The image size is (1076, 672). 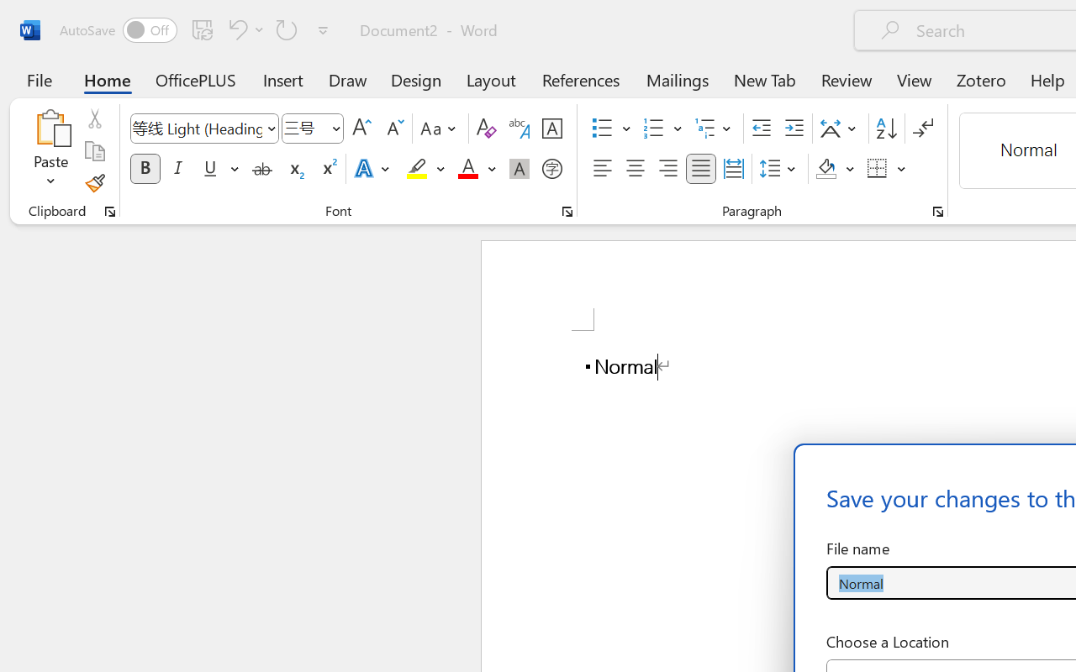 What do you see at coordinates (425, 169) in the screenshot?
I see `Text Highlight Color` at bounding box center [425, 169].